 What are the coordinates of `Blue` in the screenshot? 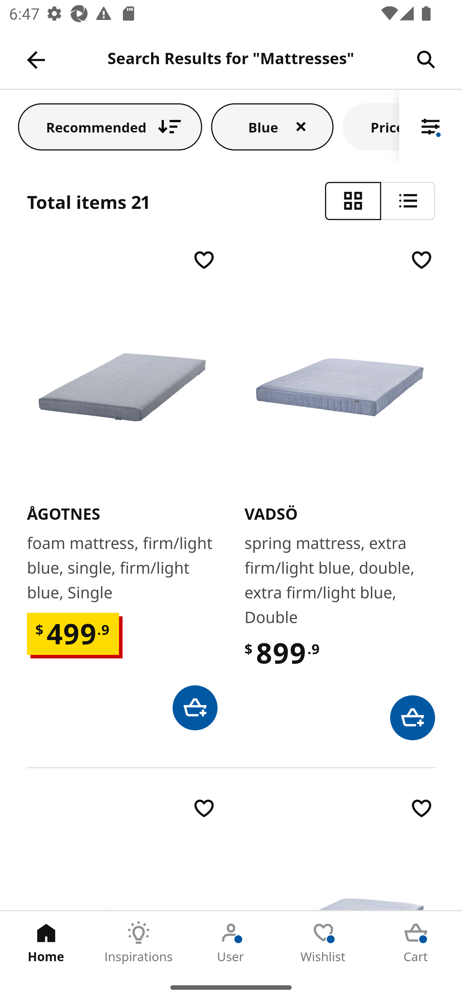 It's located at (272, 126).